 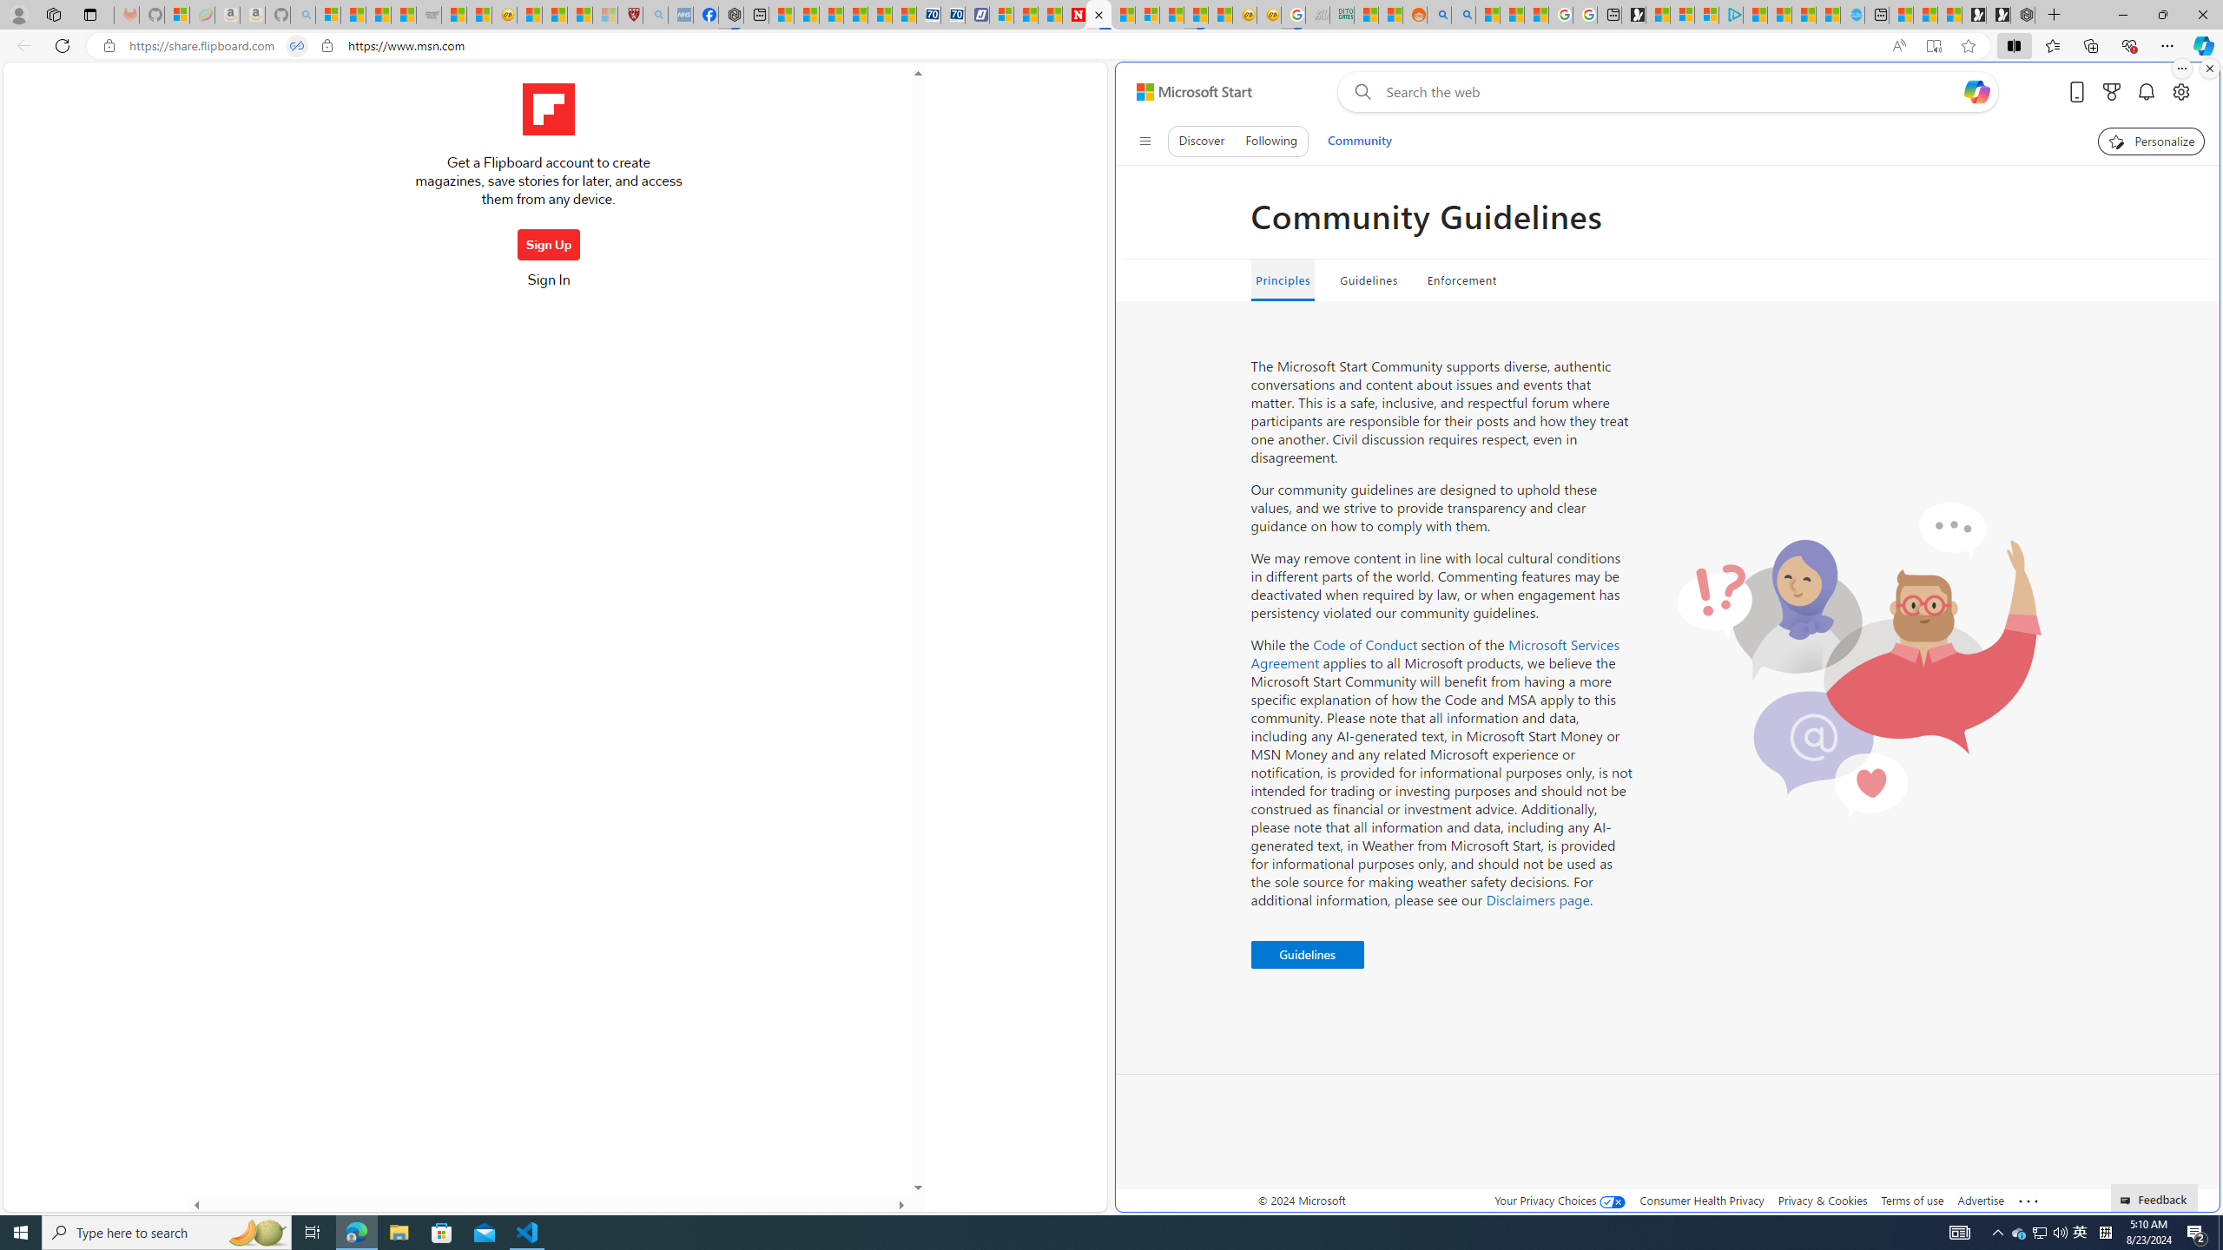 What do you see at coordinates (1144, 141) in the screenshot?
I see `Class: control icon-only` at bounding box center [1144, 141].